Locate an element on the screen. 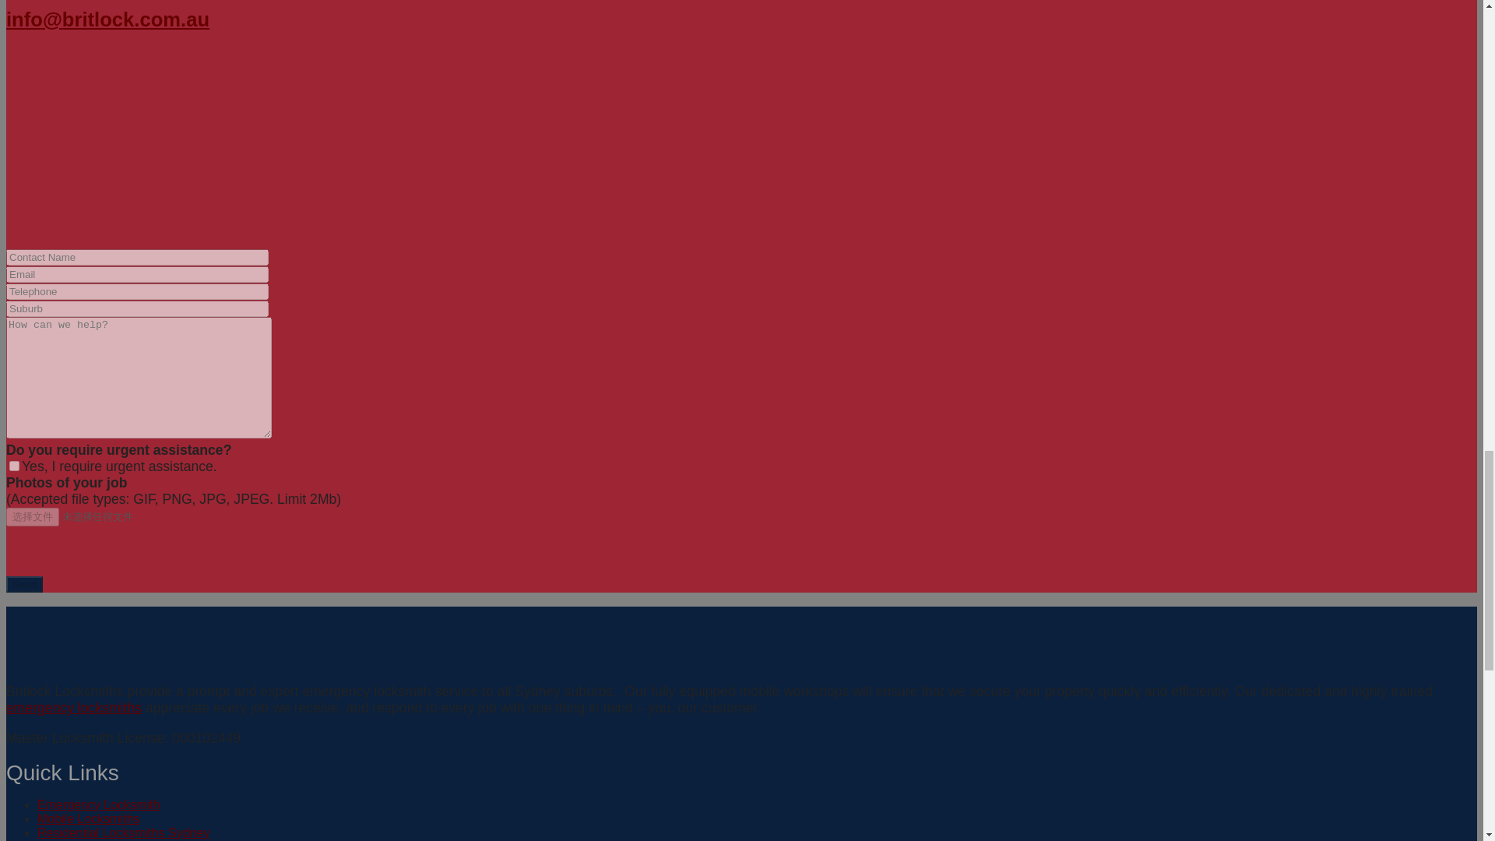 This screenshot has height=841, width=1495. emergency locksmiths is located at coordinates (73, 707).